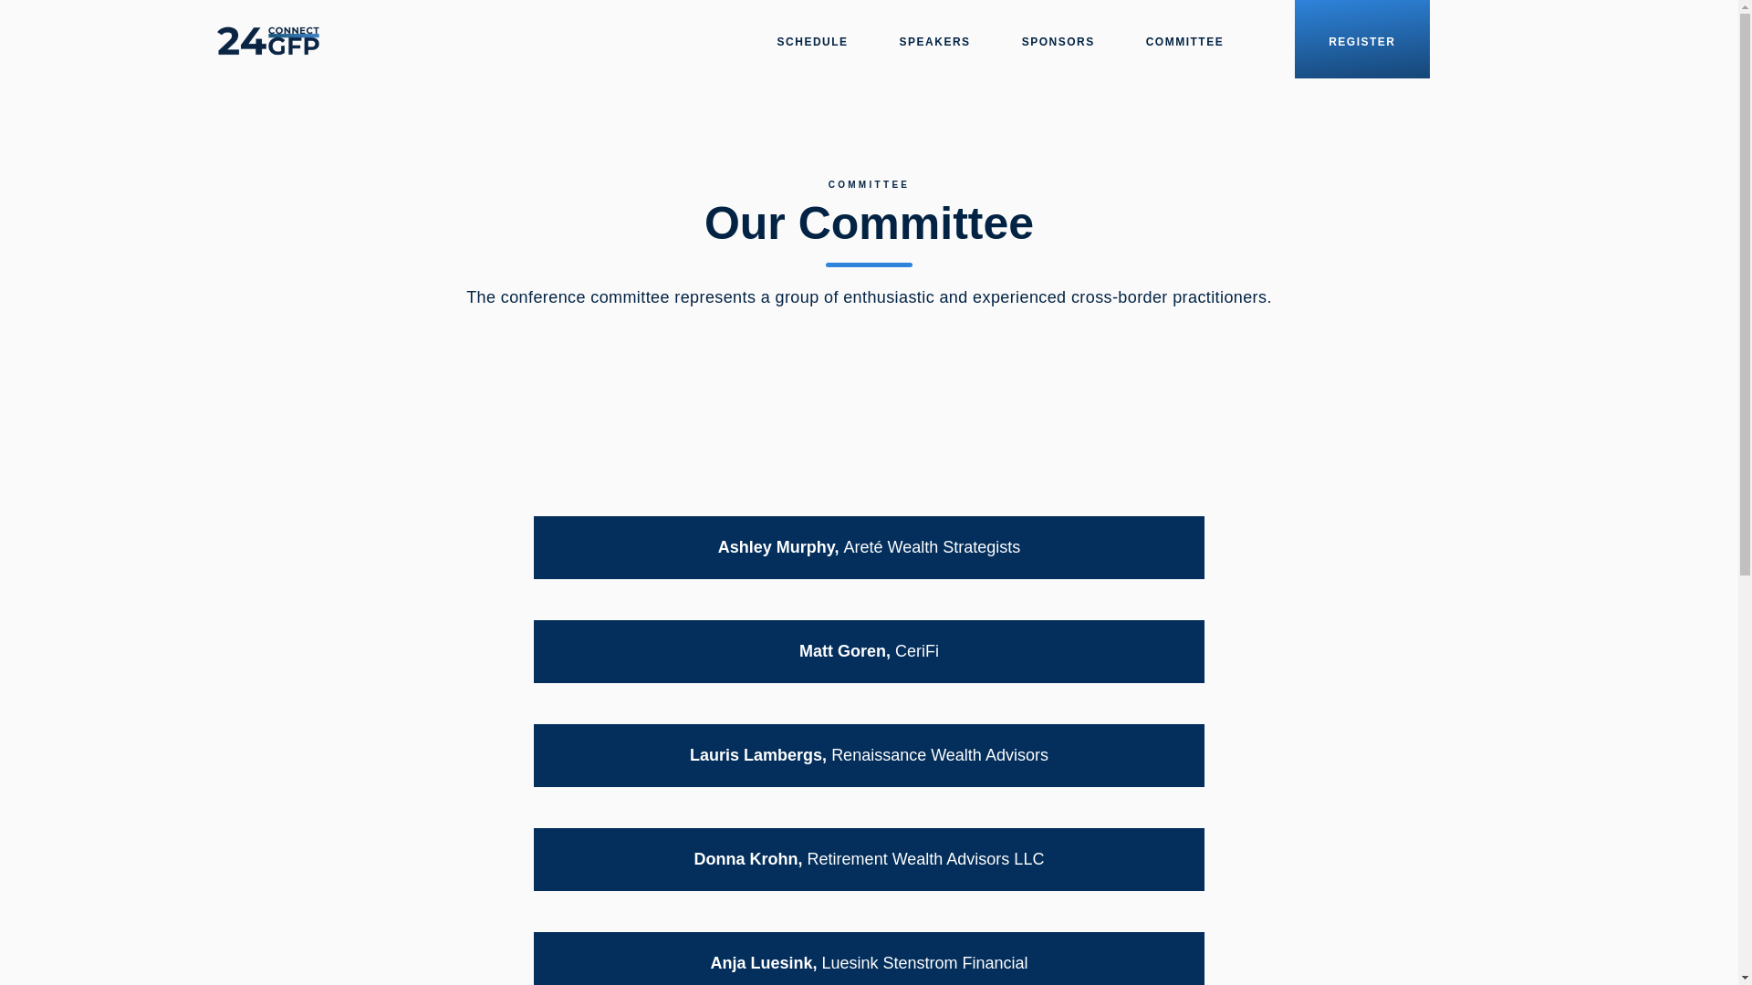 Image resolution: width=1752 pixels, height=985 pixels. Describe the element at coordinates (1361, 39) in the screenshot. I see `REGISTER` at that location.